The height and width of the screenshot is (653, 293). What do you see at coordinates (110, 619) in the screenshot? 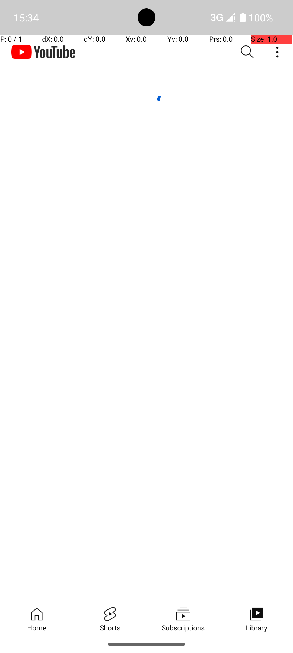
I see `Shorts` at bounding box center [110, 619].